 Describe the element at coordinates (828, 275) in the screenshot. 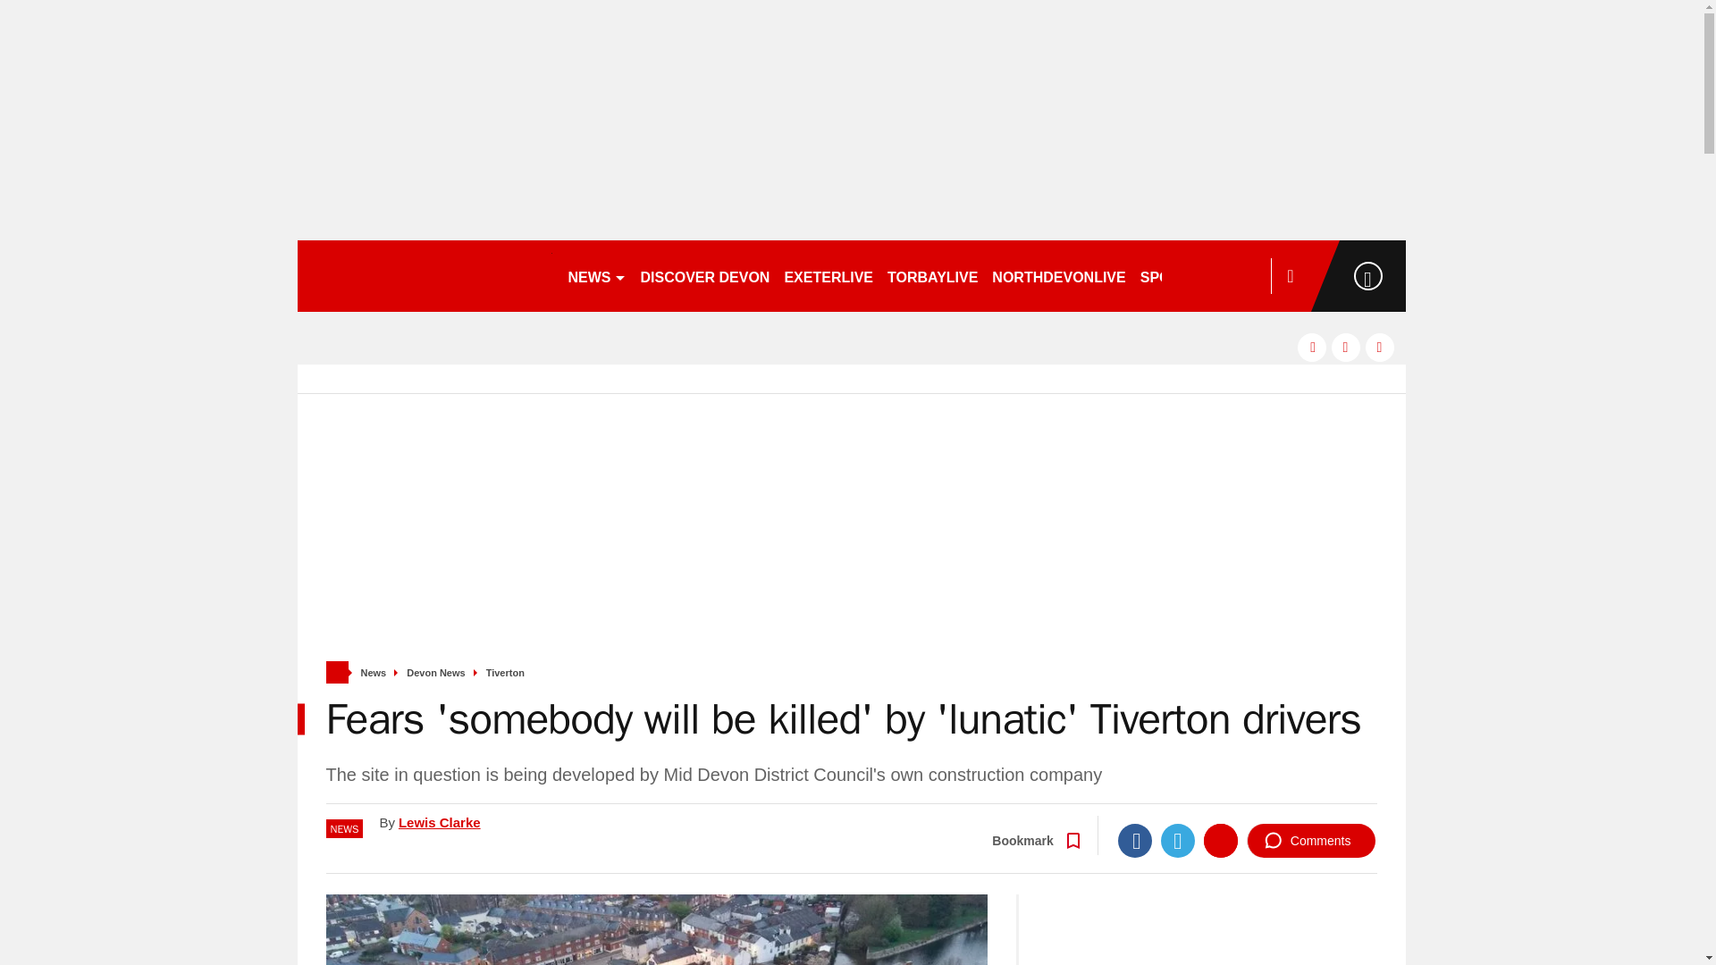

I see `EXETERLIVE` at that location.